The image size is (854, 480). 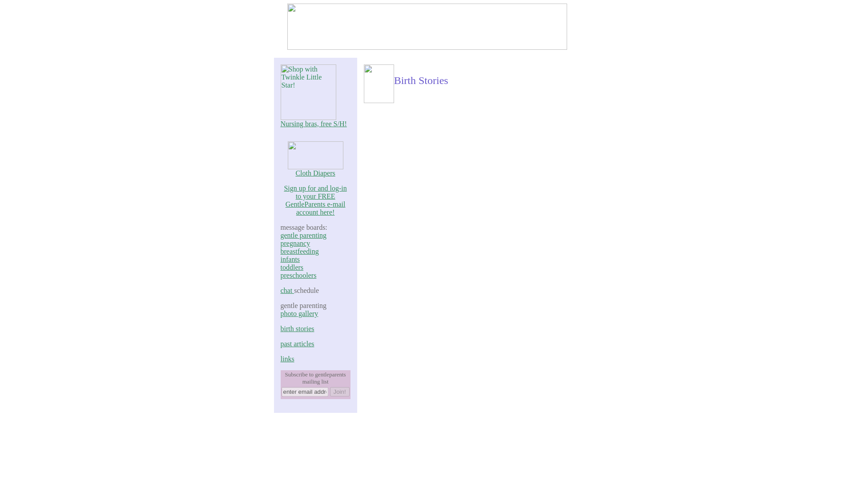 I want to click on breastfeeding, so click(x=299, y=251).